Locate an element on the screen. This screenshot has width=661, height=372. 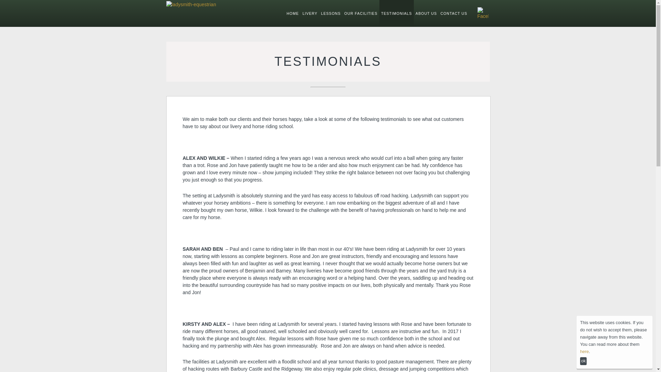
CONTACT US is located at coordinates (454, 13).